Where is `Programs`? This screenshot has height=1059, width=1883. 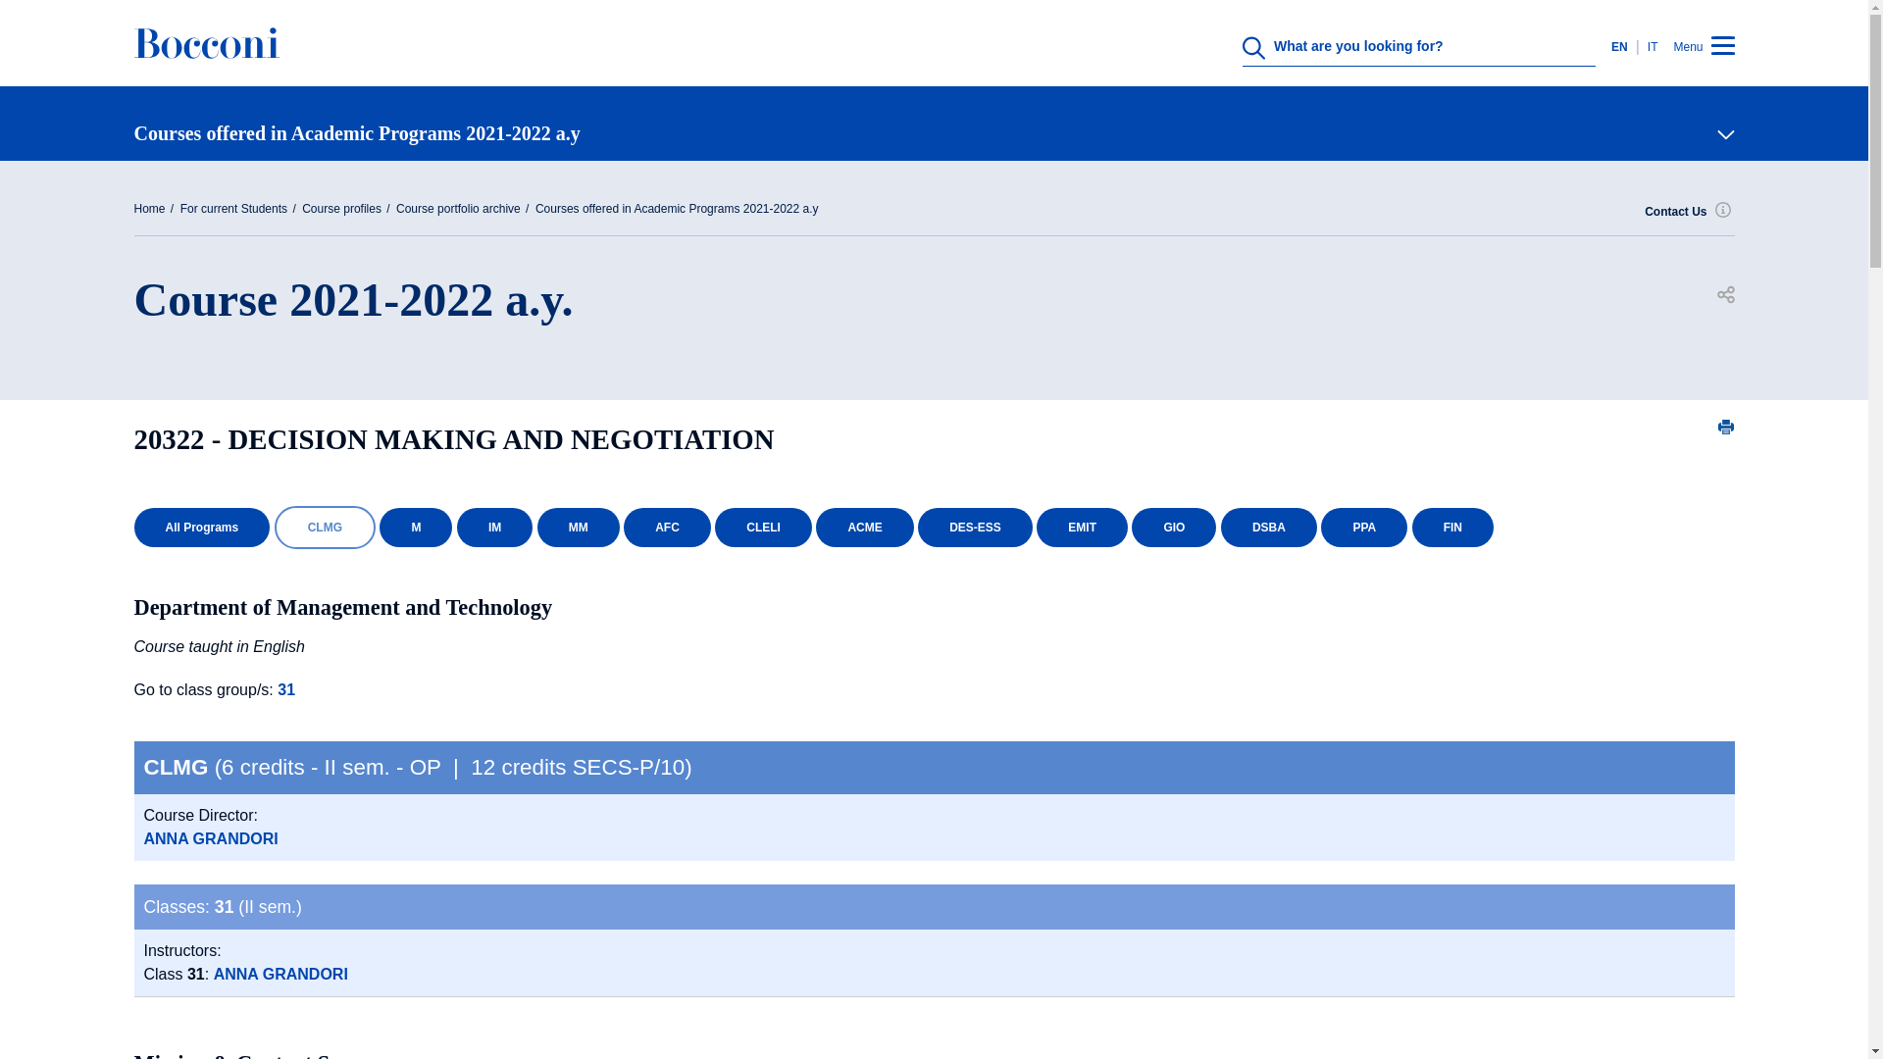 Programs is located at coordinates (926, 520).